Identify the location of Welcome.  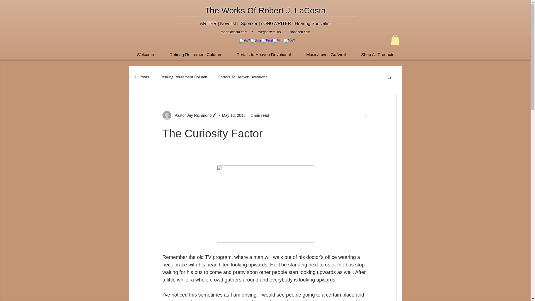
(145, 52).